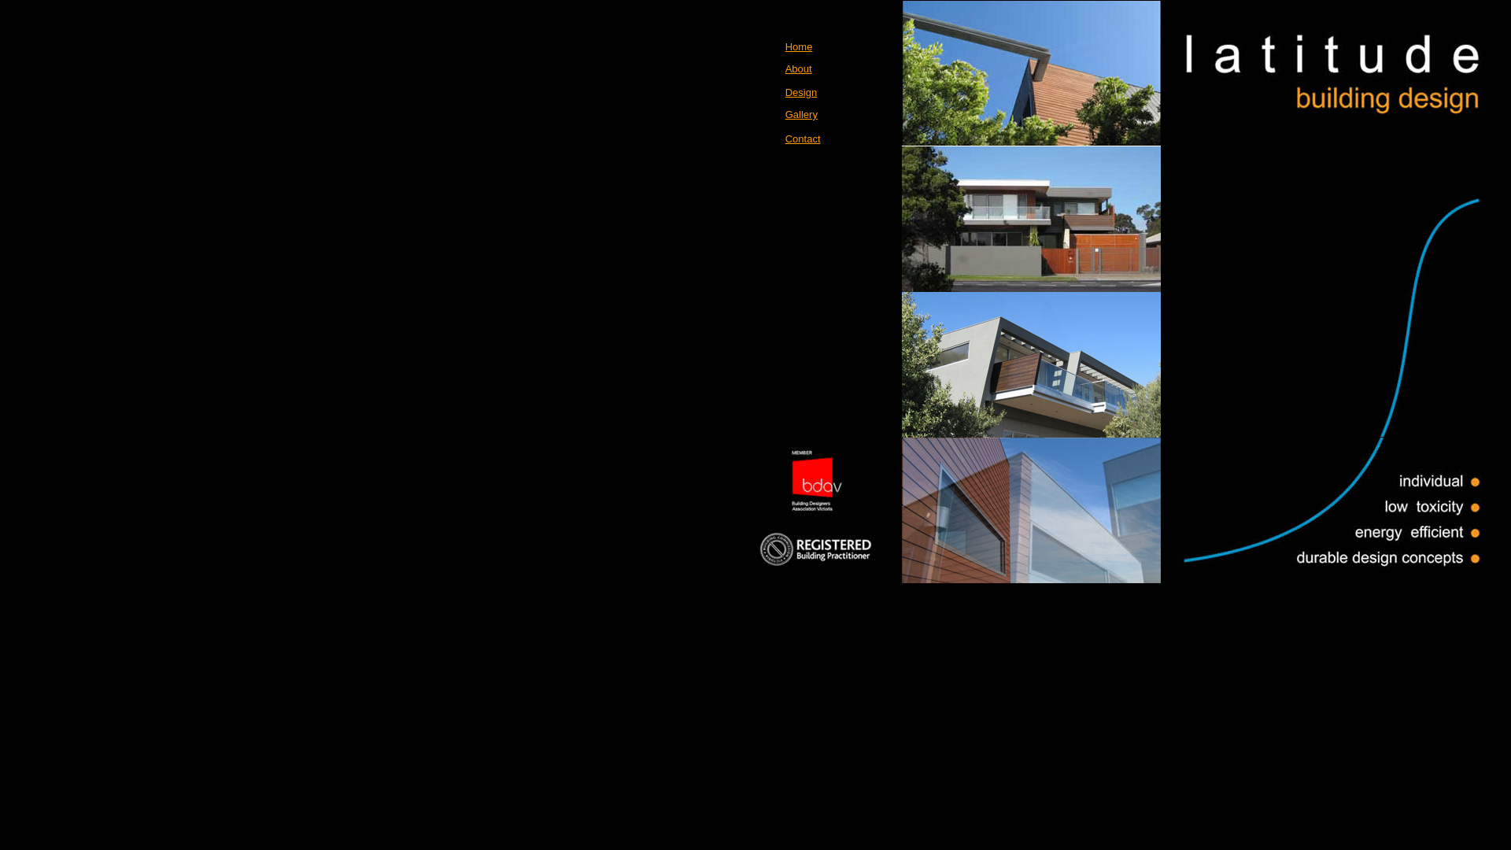  What do you see at coordinates (799, 69) in the screenshot?
I see `About` at bounding box center [799, 69].